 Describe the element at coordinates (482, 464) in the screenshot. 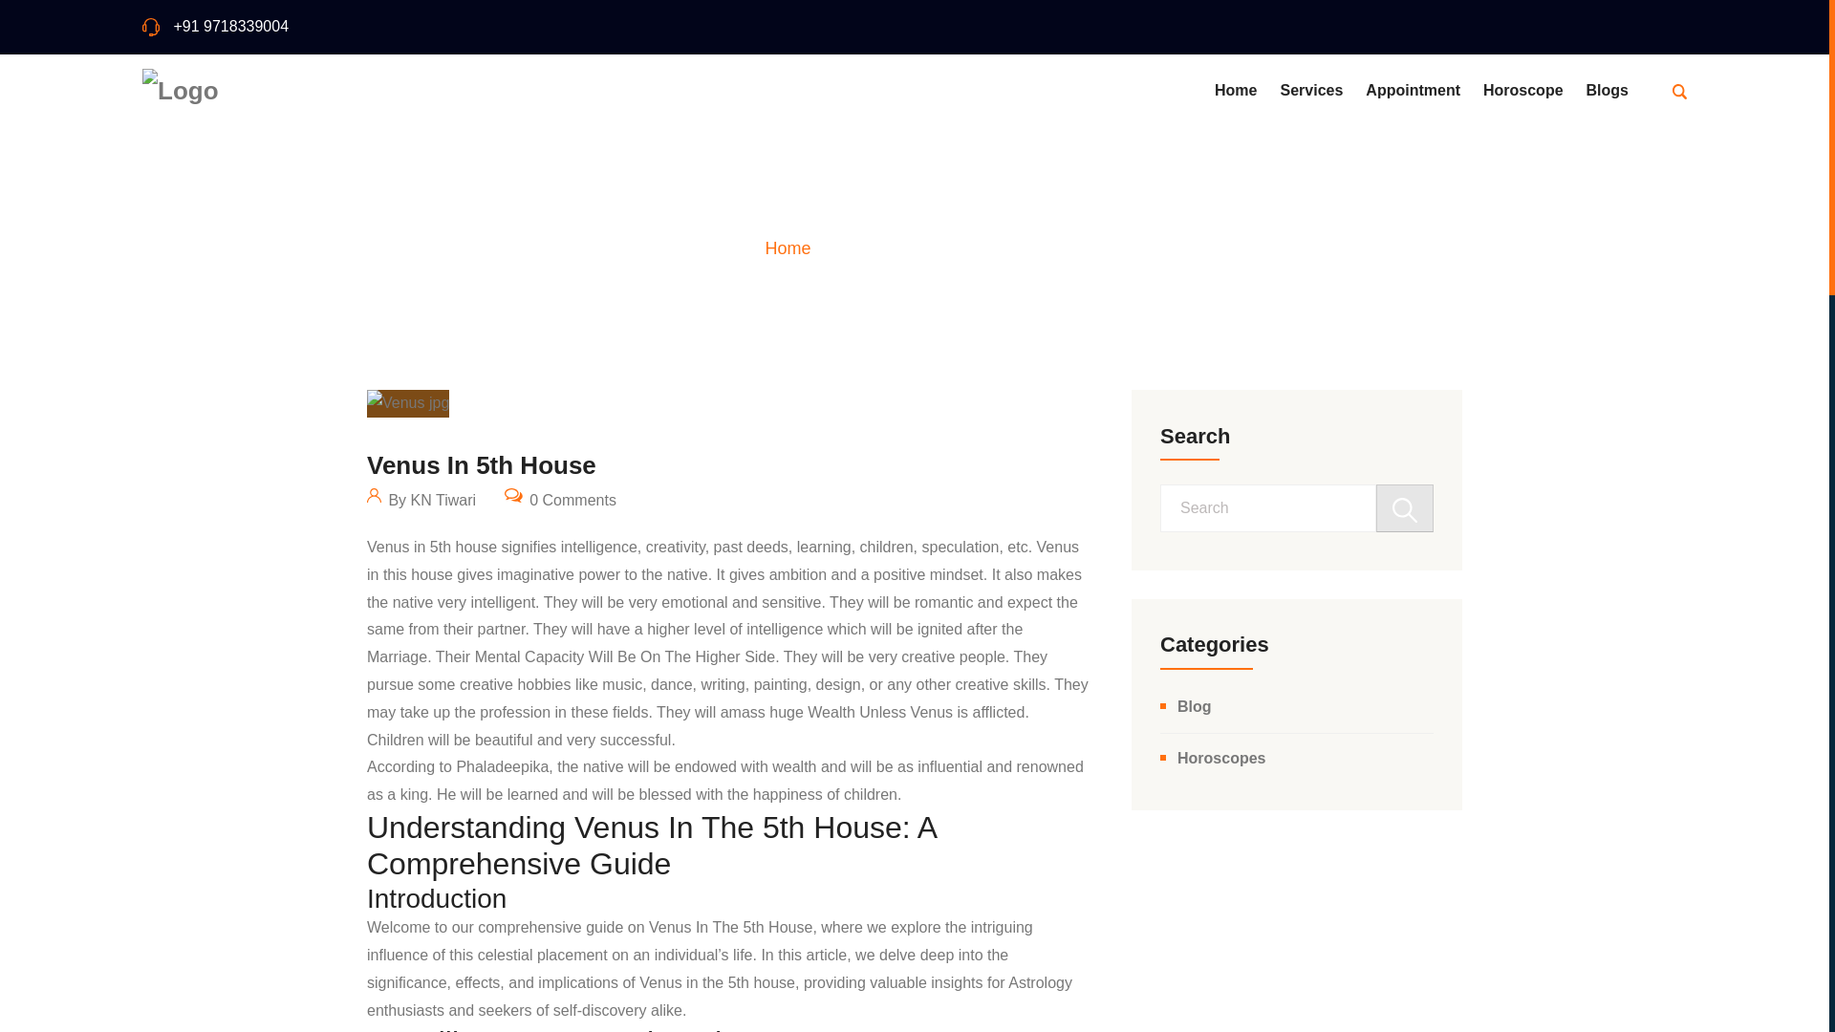

I see `Venus In 5th House` at that location.